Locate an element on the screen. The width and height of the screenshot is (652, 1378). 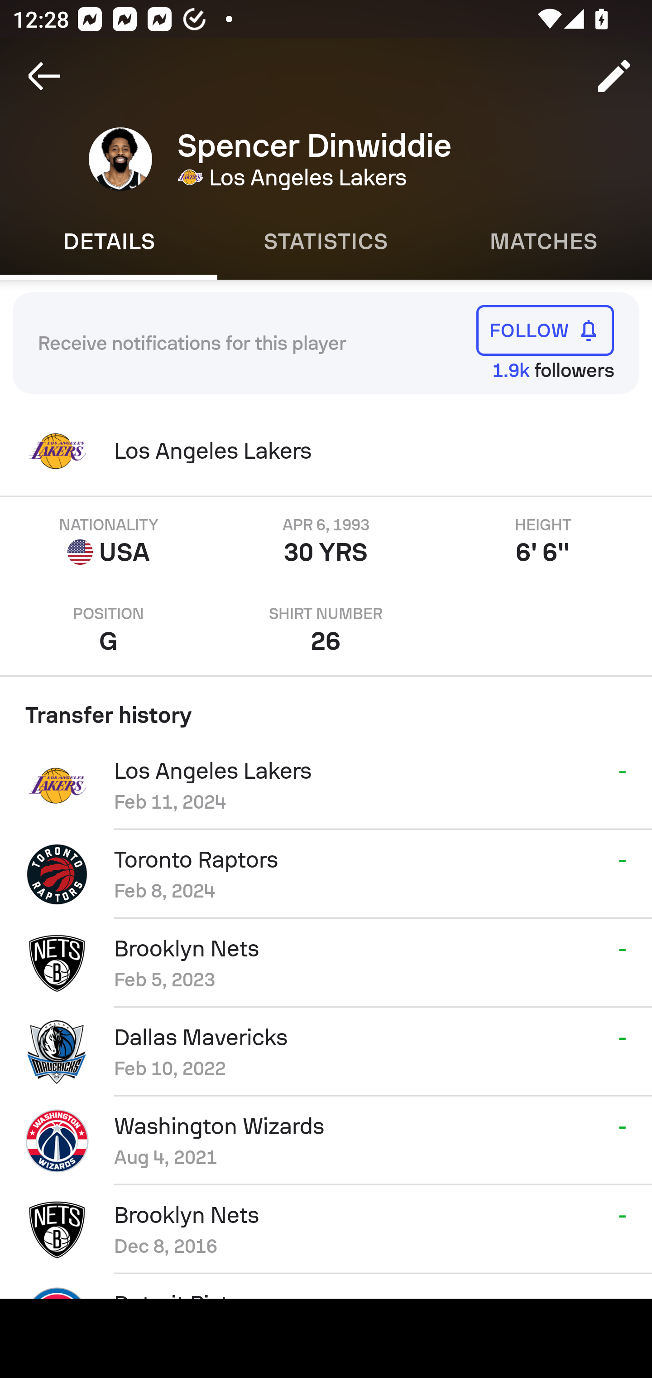
Matches MATCHES is located at coordinates (543, 242).